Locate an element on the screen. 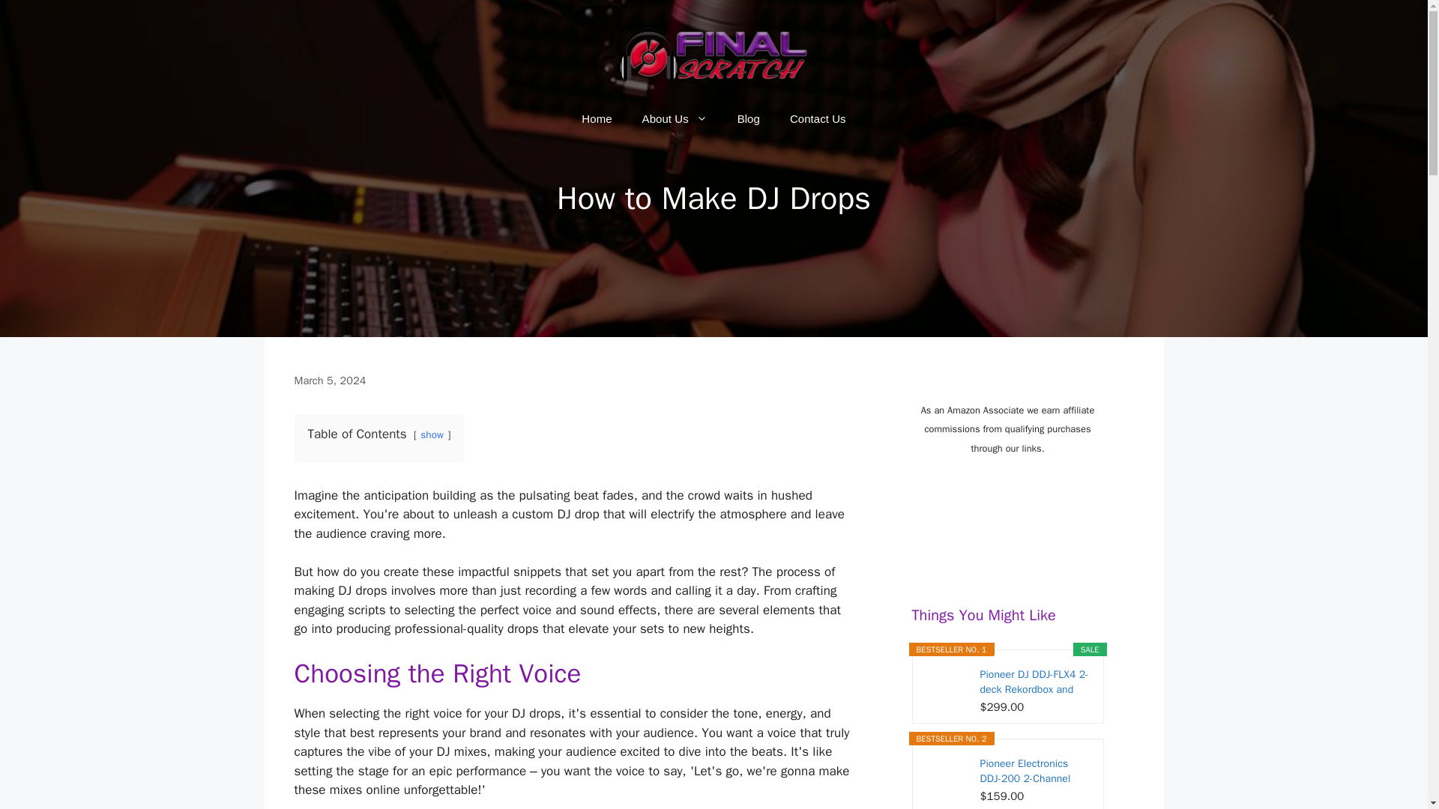  Pioneer Electronics DDJ-200 2-Channel Smart DJ Controller is located at coordinates (1036, 771).